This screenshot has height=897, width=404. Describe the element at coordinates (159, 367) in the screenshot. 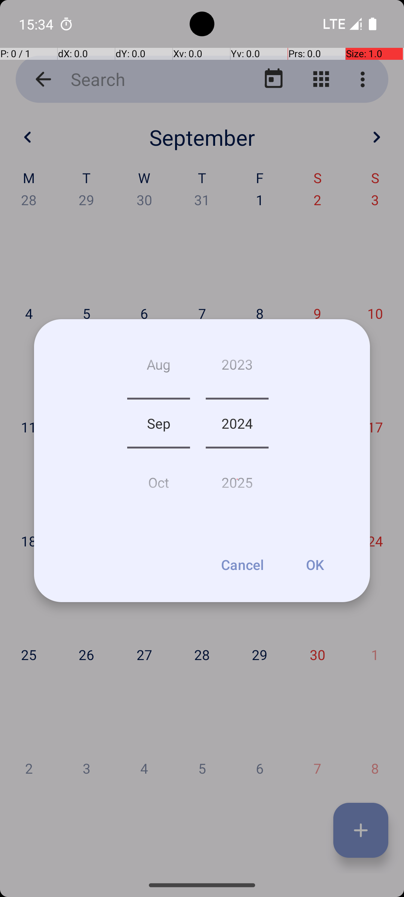

I see `Aug` at that location.